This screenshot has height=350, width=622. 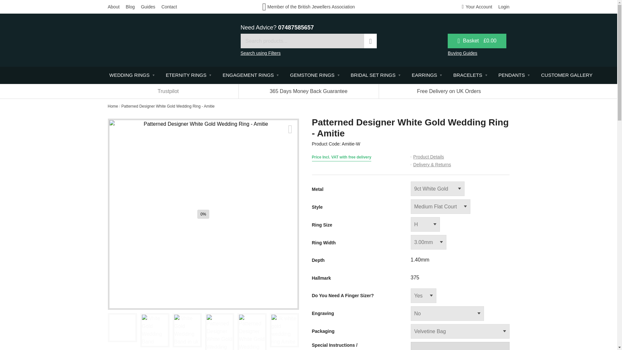 What do you see at coordinates (296, 27) in the screenshot?
I see `07487585657` at bounding box center [296, 27].